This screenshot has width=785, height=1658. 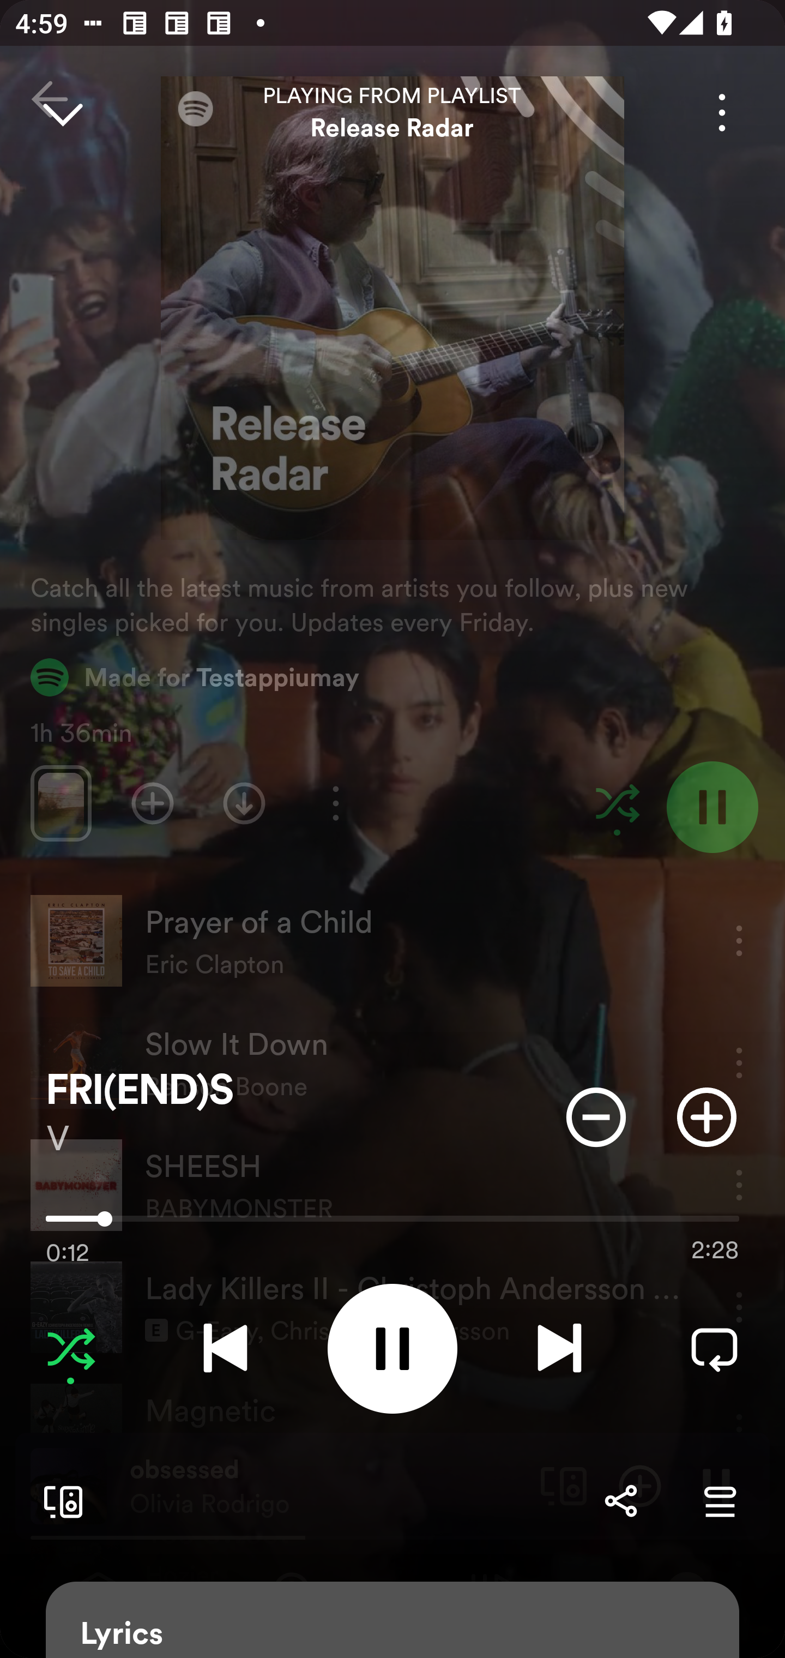 What do you see at coordinates (714, 1348) in the screenshot?
I see `Repeat` at bounding box center [714, 1348].